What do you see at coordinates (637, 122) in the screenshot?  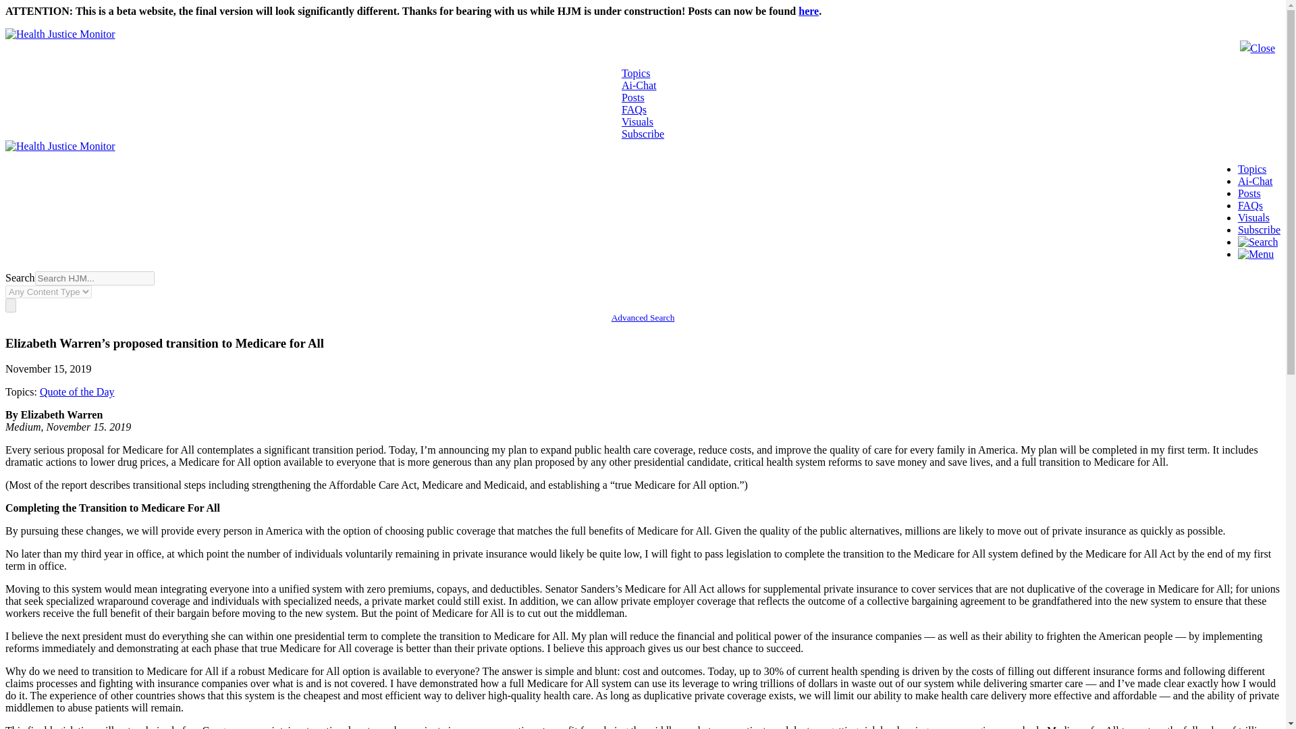 I see `Visuals` at bounding box center [637, 122].